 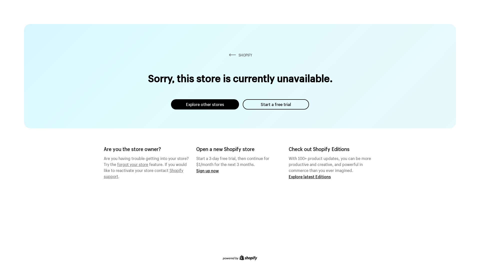 What do you see at coordinates (133, 164) in the screenshot?
I see `forgot your store` at bounding box center [133, 164].